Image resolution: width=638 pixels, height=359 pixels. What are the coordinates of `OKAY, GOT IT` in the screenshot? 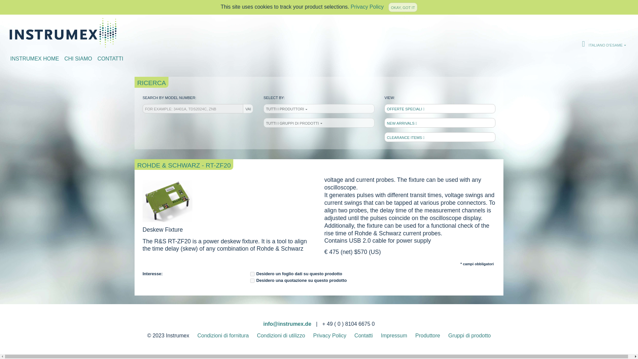 It's located at (403, 7).